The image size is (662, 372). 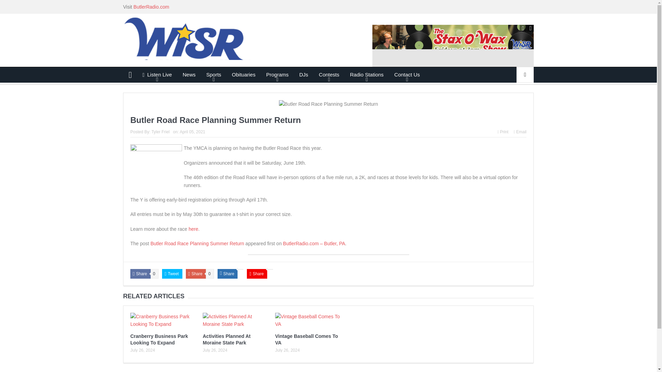 What do you see at coordinates (303, 74) in the screenshot?
I see `DJs` at bounding box center [303, 74].